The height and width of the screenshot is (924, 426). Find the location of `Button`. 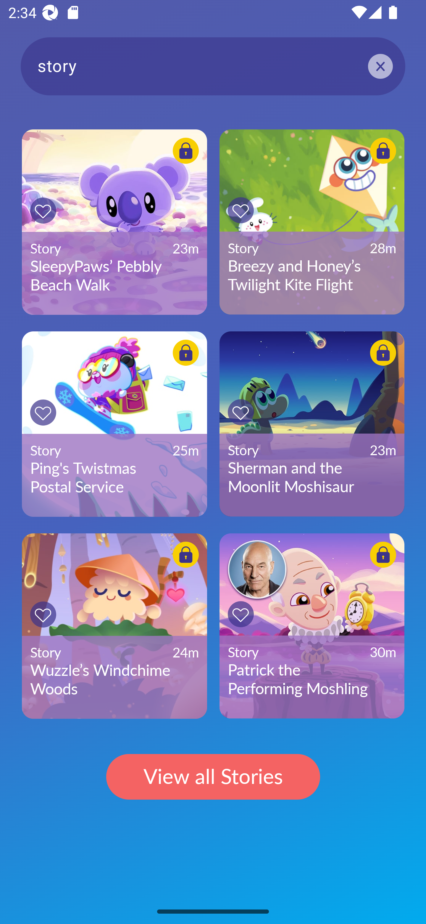

Button is located at coordinates (241, 210).